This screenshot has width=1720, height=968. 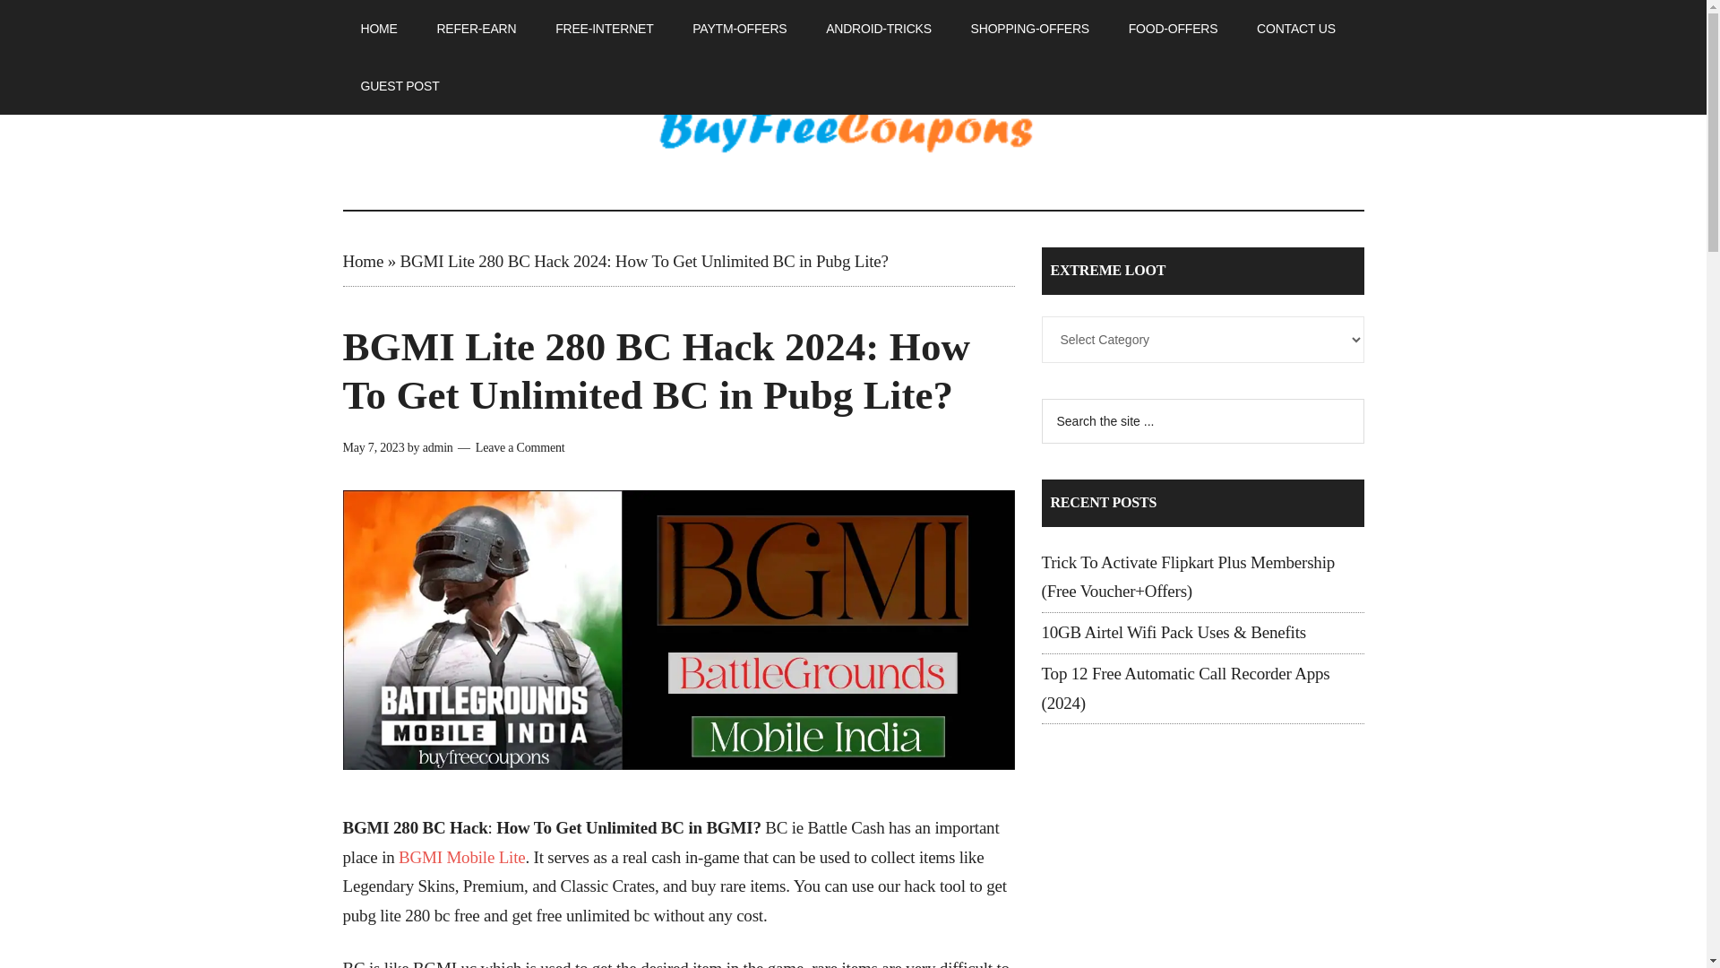 What do you see at coordinates (475, 29) in the screenshot?
I see `REFER-EARN` at bounding box center [475, 29].